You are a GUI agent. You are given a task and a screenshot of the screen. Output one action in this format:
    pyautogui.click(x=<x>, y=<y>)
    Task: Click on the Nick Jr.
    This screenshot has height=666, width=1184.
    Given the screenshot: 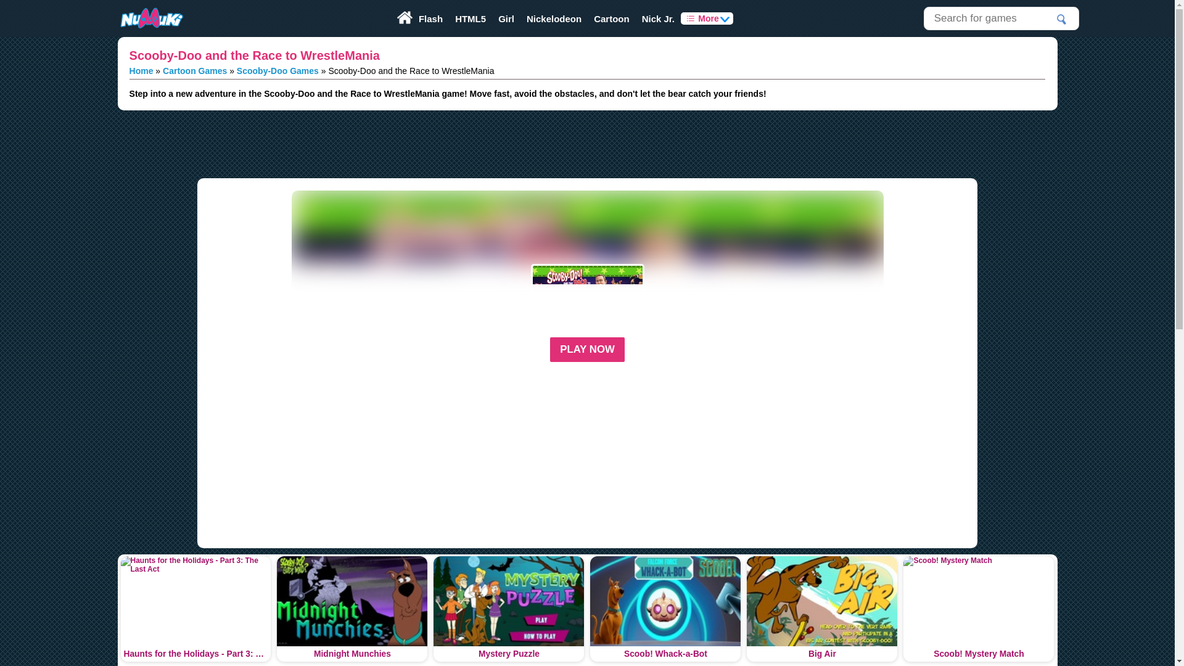 What is the action you would take?
    pyautogui.click(x=659, y=18)
    